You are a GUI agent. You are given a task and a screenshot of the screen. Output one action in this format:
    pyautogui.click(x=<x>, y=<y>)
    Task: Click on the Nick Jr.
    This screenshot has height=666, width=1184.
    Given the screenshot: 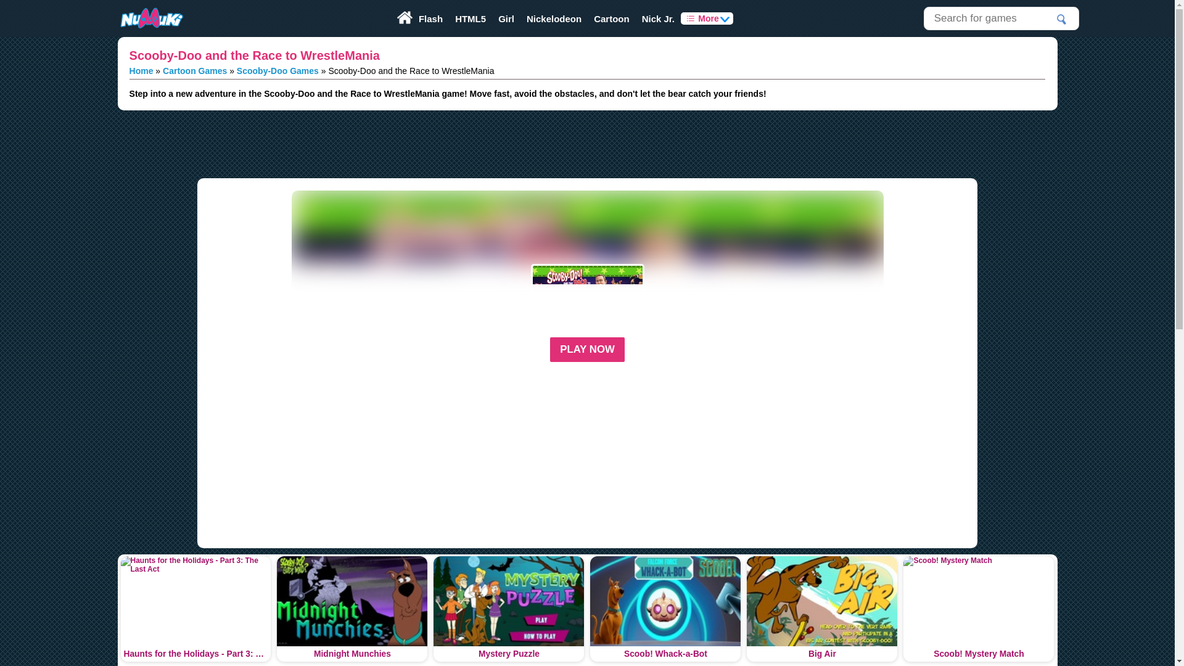 What is the action you would take?
    pyautogui.click(x=659, y=18)
    